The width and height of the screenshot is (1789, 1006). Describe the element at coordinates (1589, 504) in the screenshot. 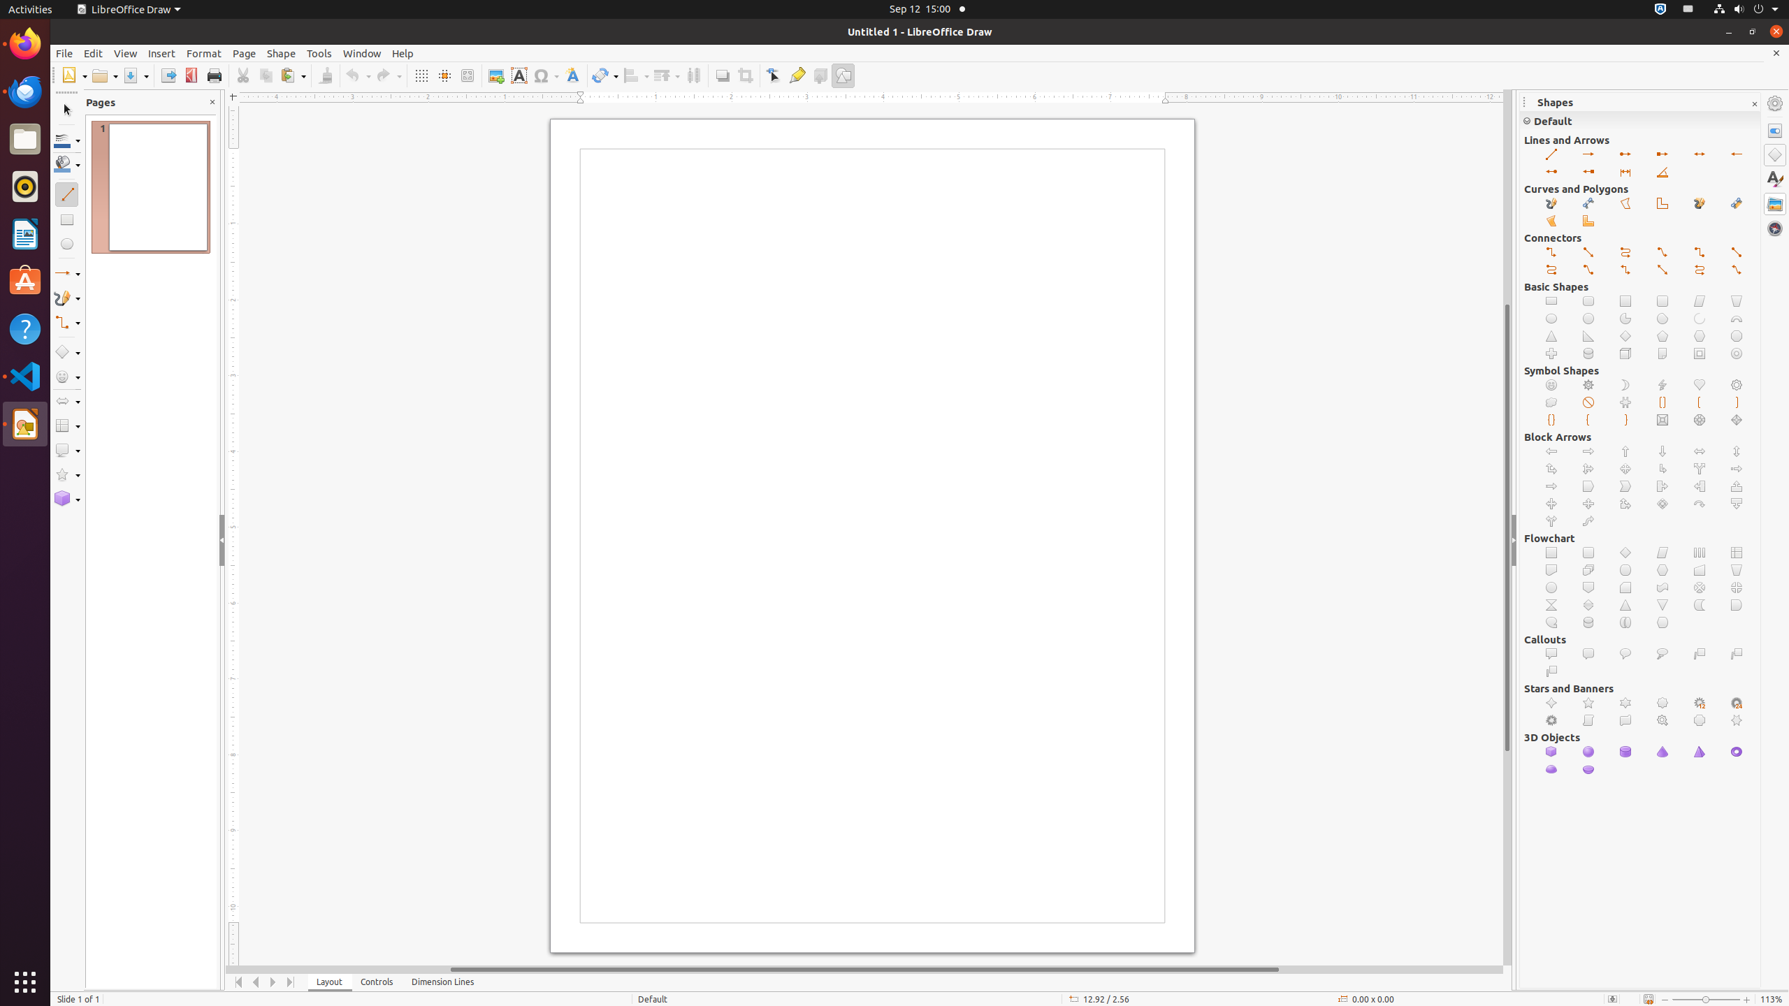

I see `Up and Down Arrow Callout` at that location.